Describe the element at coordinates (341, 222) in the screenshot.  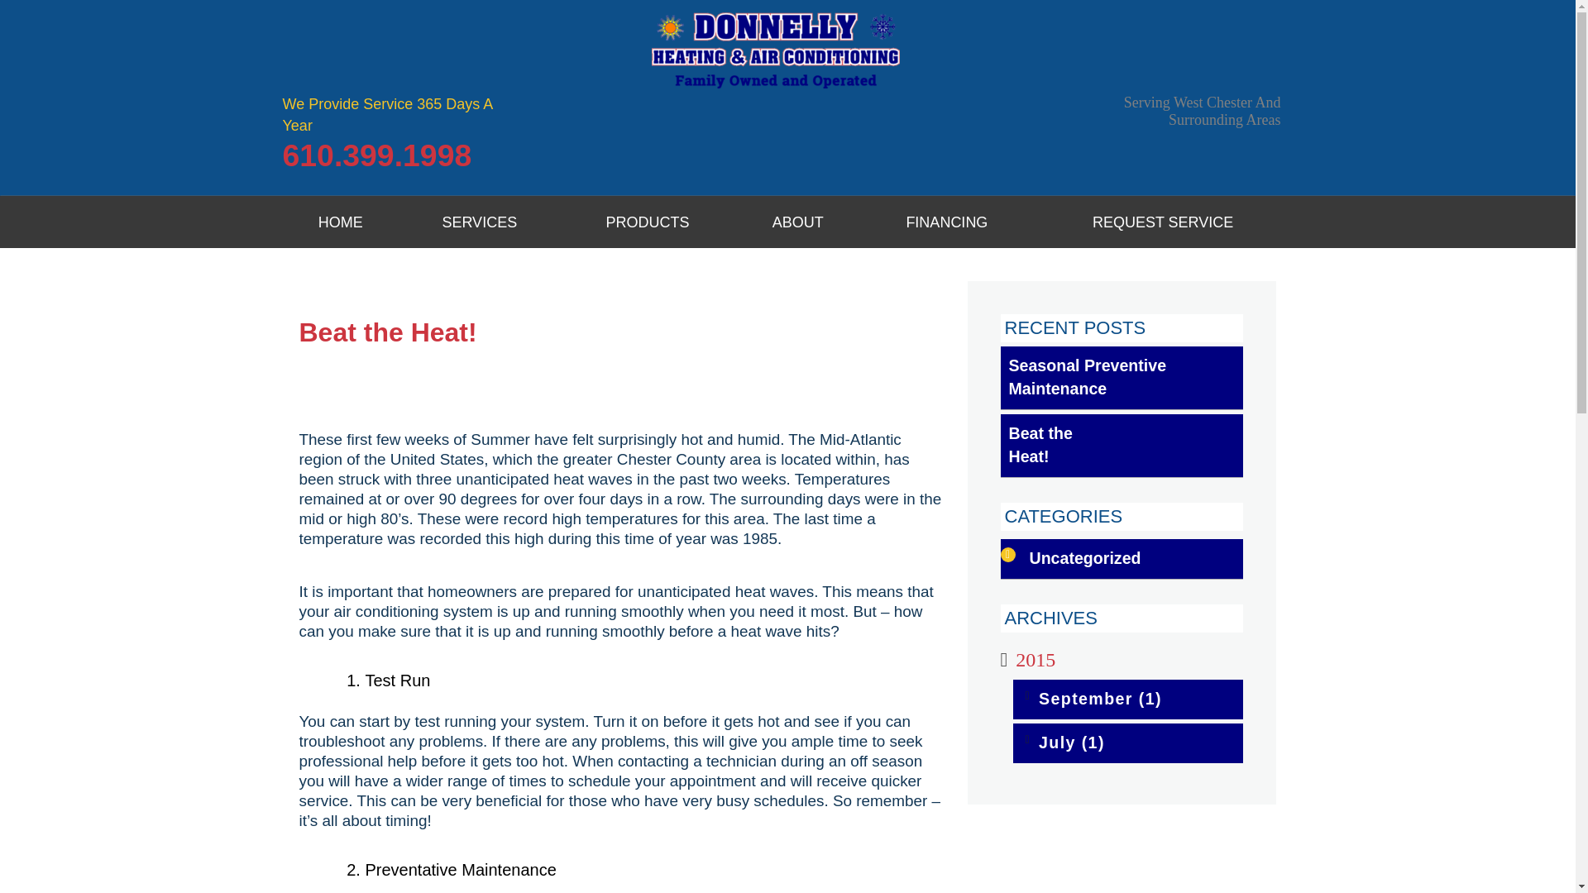
I see `HOME` at that location.